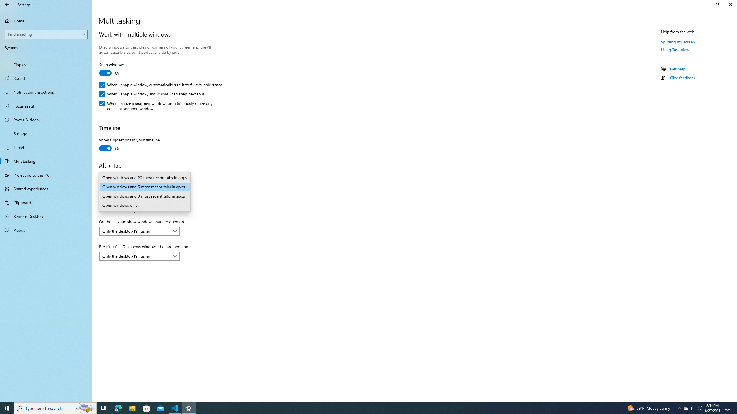 This screenshot has height=414, width=737. Describe the element at coordinates (363, 408) in the screenshot. I see `Running applications` at that location.